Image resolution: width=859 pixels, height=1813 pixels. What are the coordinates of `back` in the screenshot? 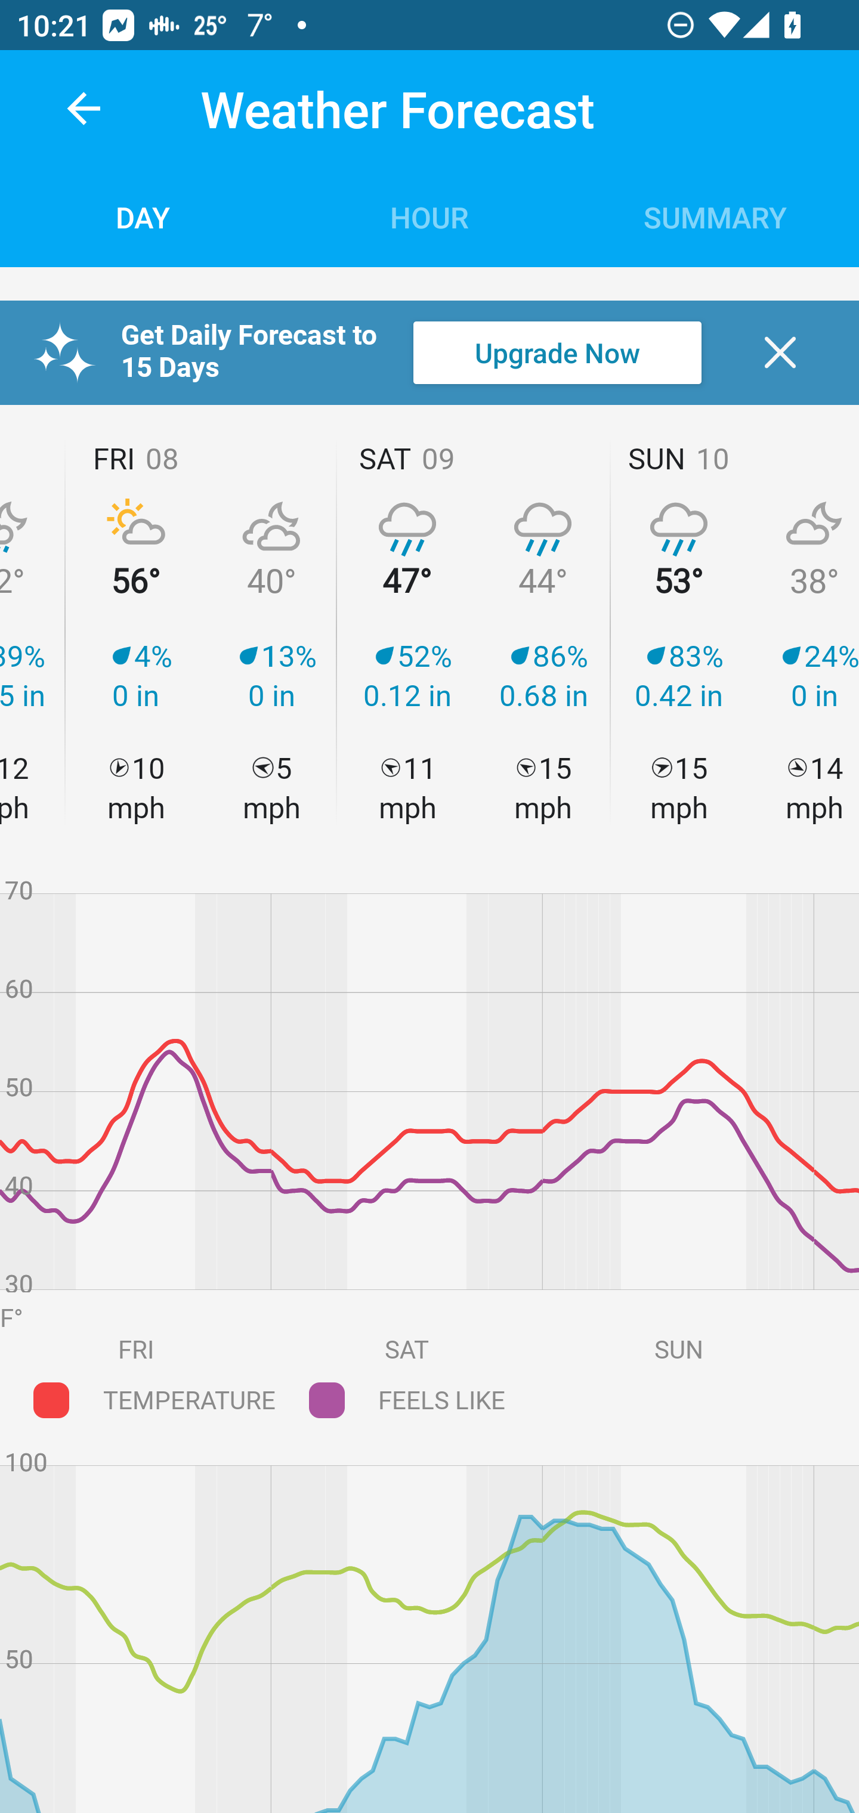 It's located at (84, 109).